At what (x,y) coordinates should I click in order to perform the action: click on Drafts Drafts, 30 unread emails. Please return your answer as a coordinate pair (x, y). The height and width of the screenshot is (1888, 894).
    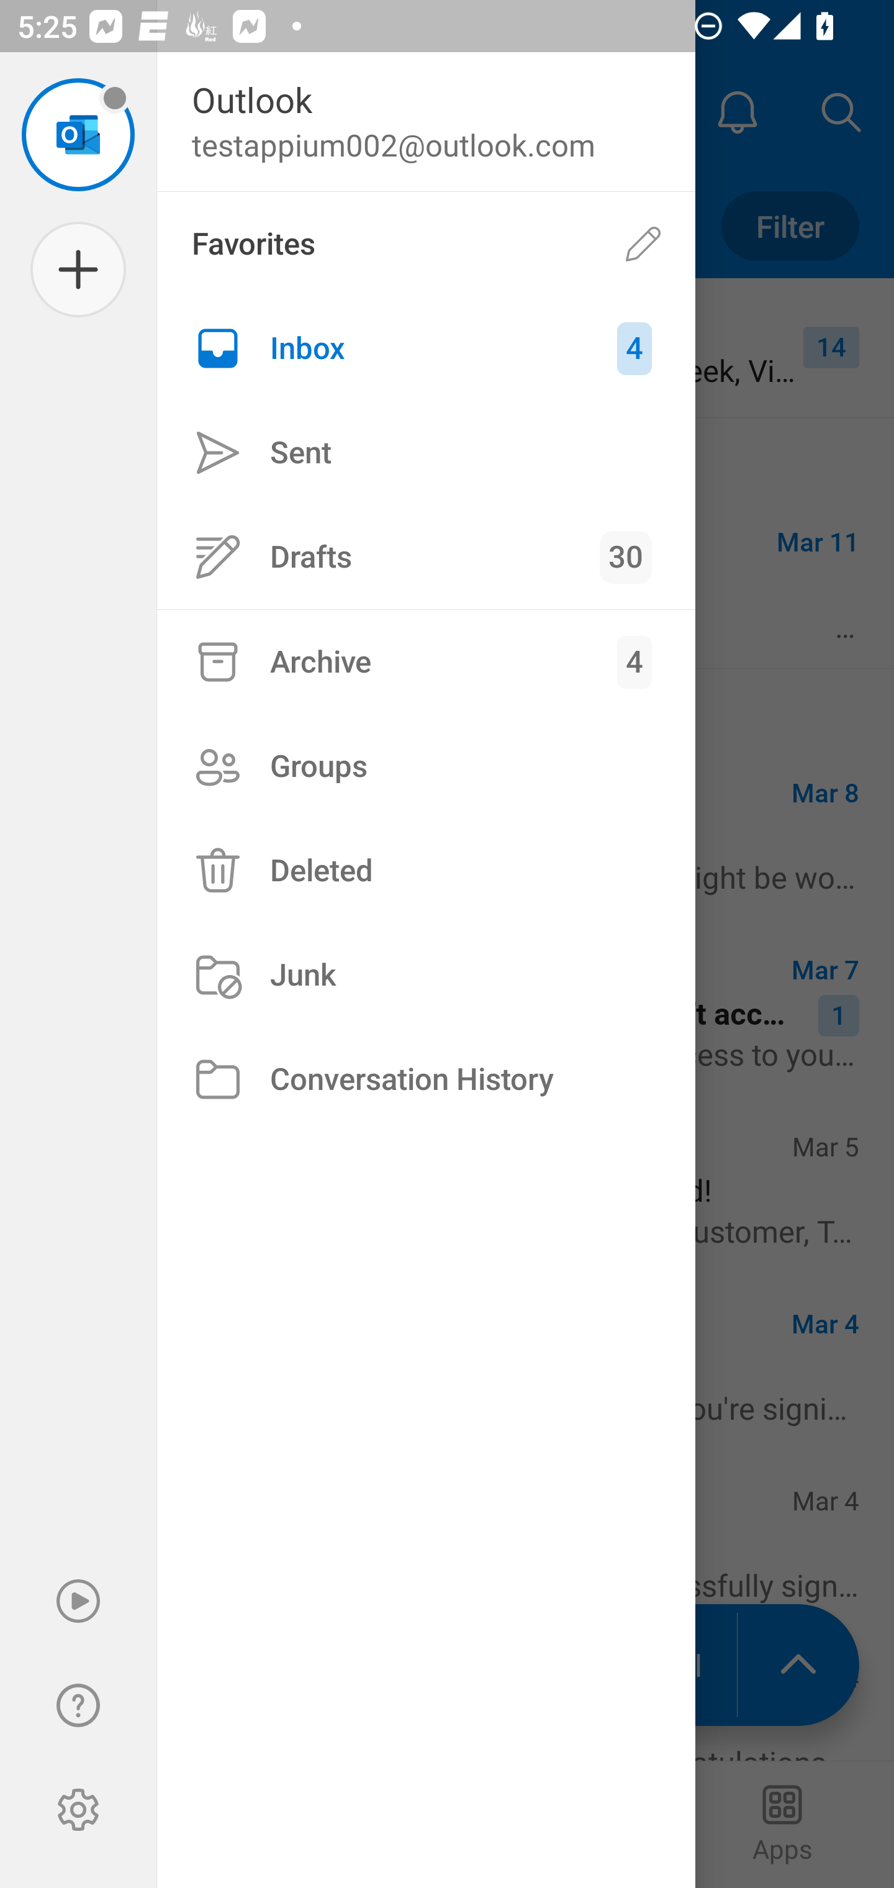
    Looking at the image, I should click on (426, 556).